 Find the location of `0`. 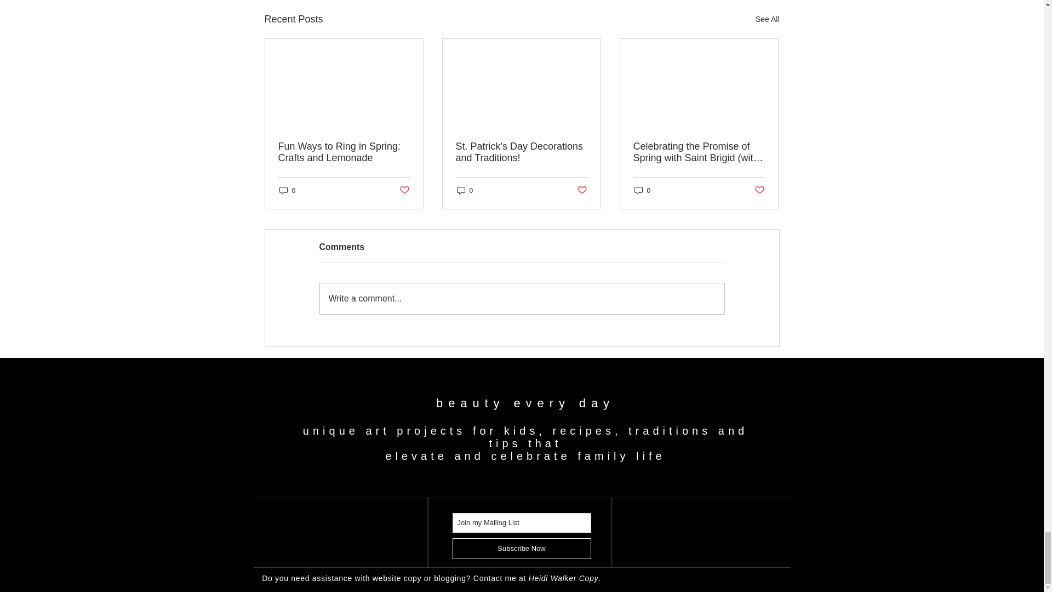

0 is located at coordinates (642, 191).